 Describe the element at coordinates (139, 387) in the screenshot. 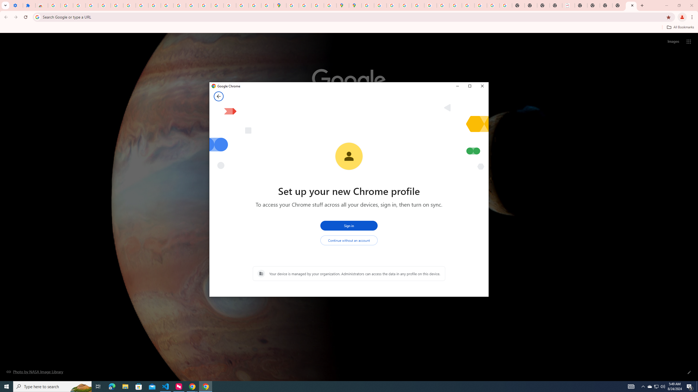

I see `Microsoft Store` at that location.